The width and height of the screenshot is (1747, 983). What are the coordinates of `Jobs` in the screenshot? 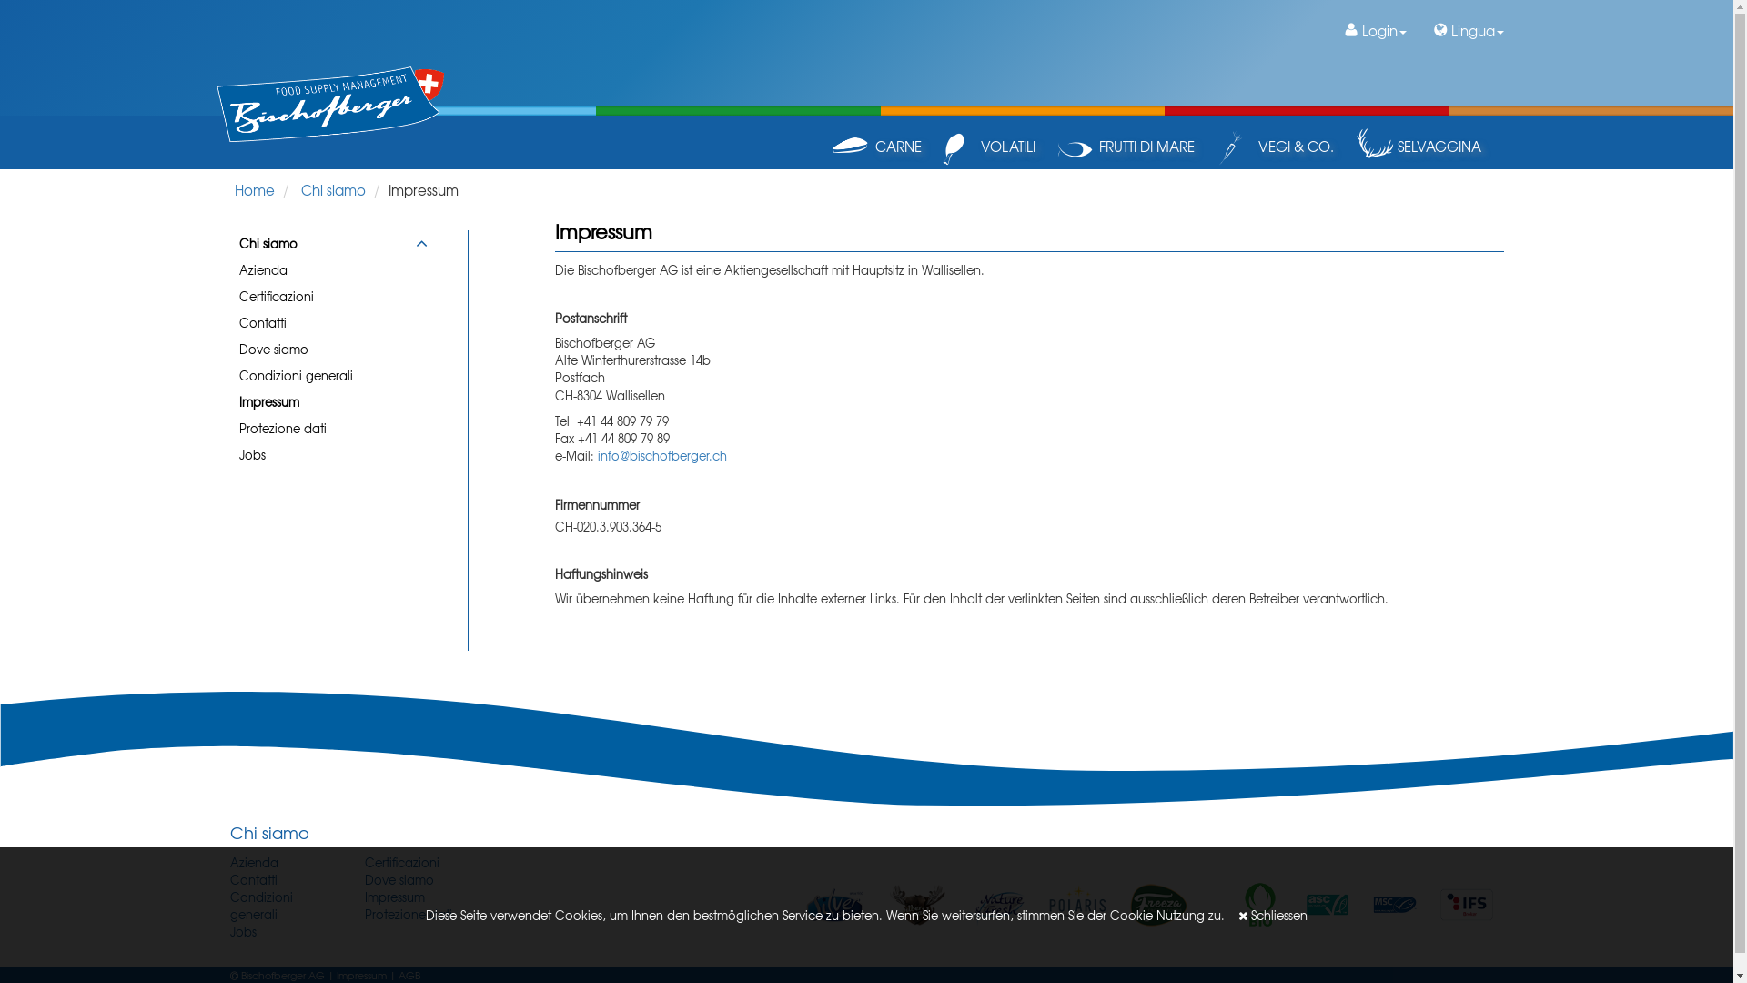 It's located at (242, 932).